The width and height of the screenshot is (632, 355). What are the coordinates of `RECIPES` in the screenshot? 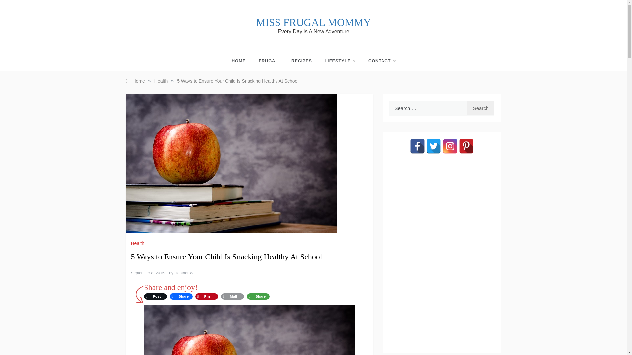 It's located at (302, 61).